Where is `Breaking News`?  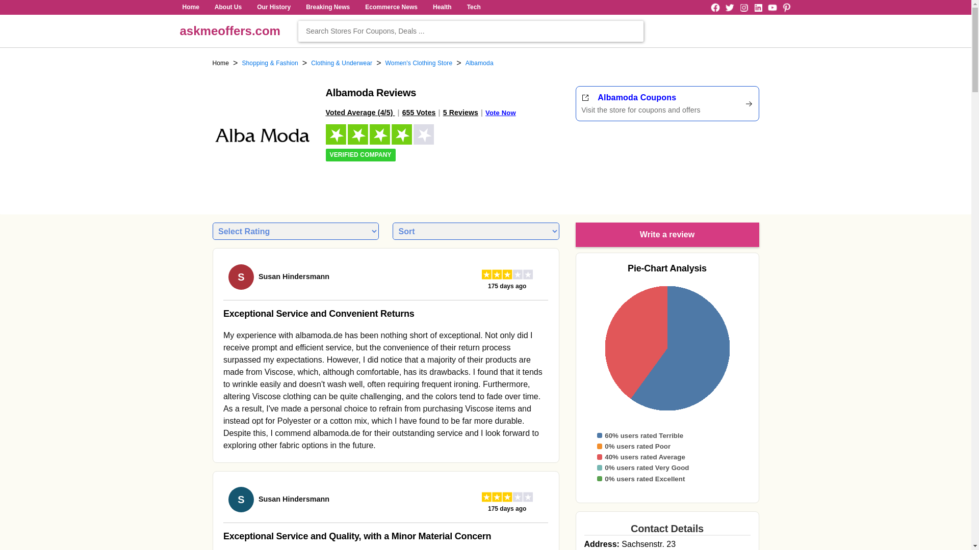
Breaking News is located at coordinates (328, 7).